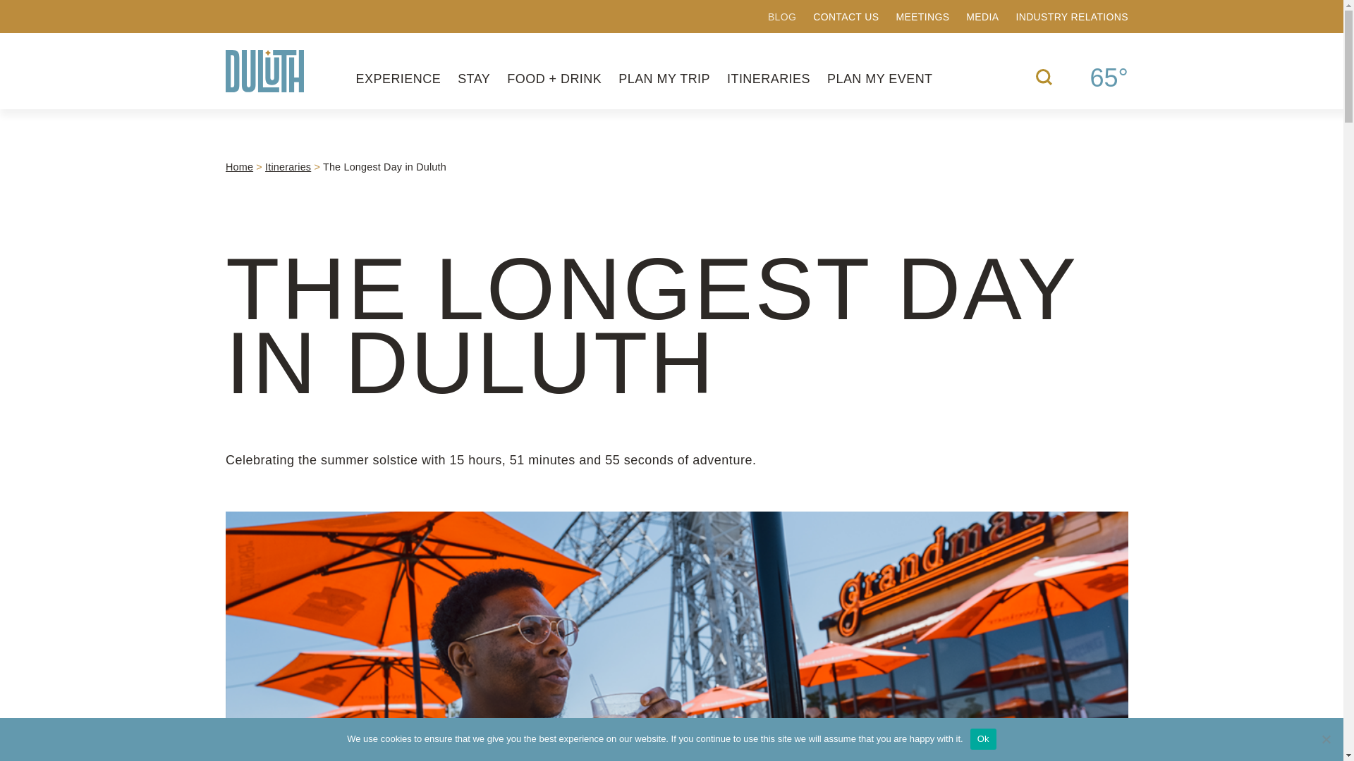 The image size is (1354, 761). I want to click on MEETINGS, so click(922, 17).